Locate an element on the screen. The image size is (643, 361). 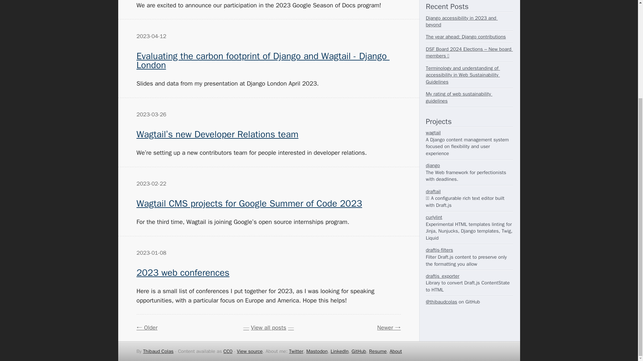
View all posts is located at coordinates (269, 328).